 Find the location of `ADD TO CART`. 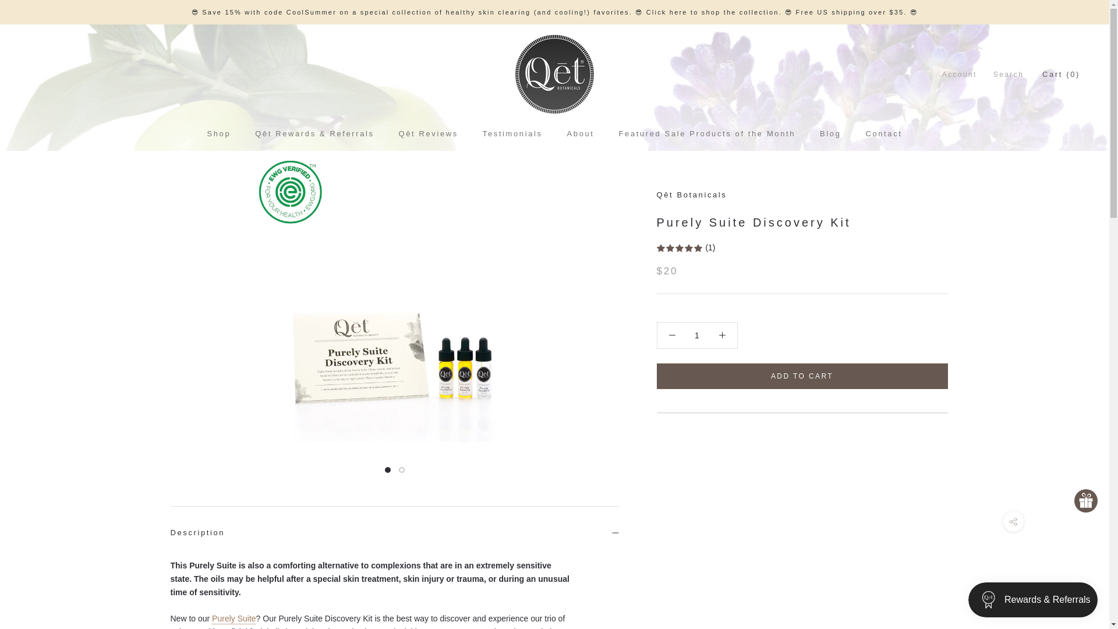

ADD TO CART is located at coordinates (581, 133).